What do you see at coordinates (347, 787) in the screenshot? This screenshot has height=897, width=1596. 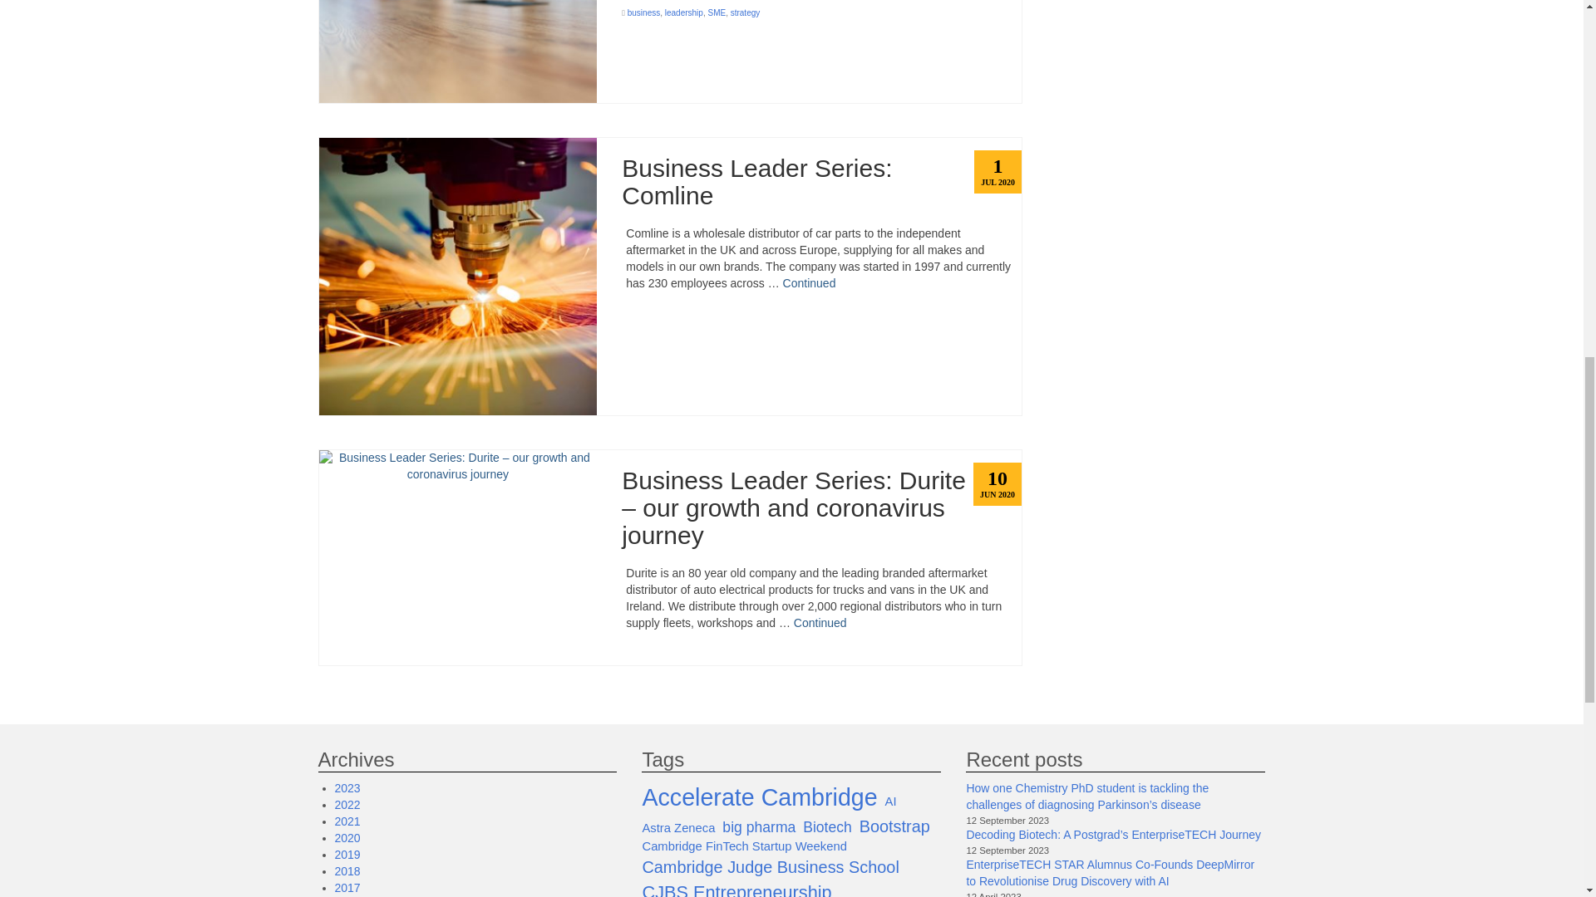 I see `2023` at bounding box center [347, 787].